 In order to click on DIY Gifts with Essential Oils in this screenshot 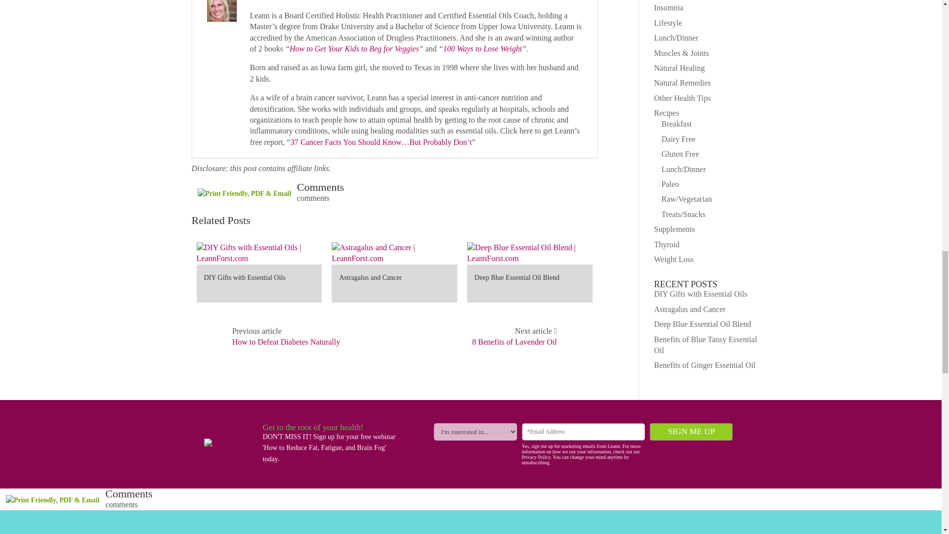, I will do `click(259, 258)`.